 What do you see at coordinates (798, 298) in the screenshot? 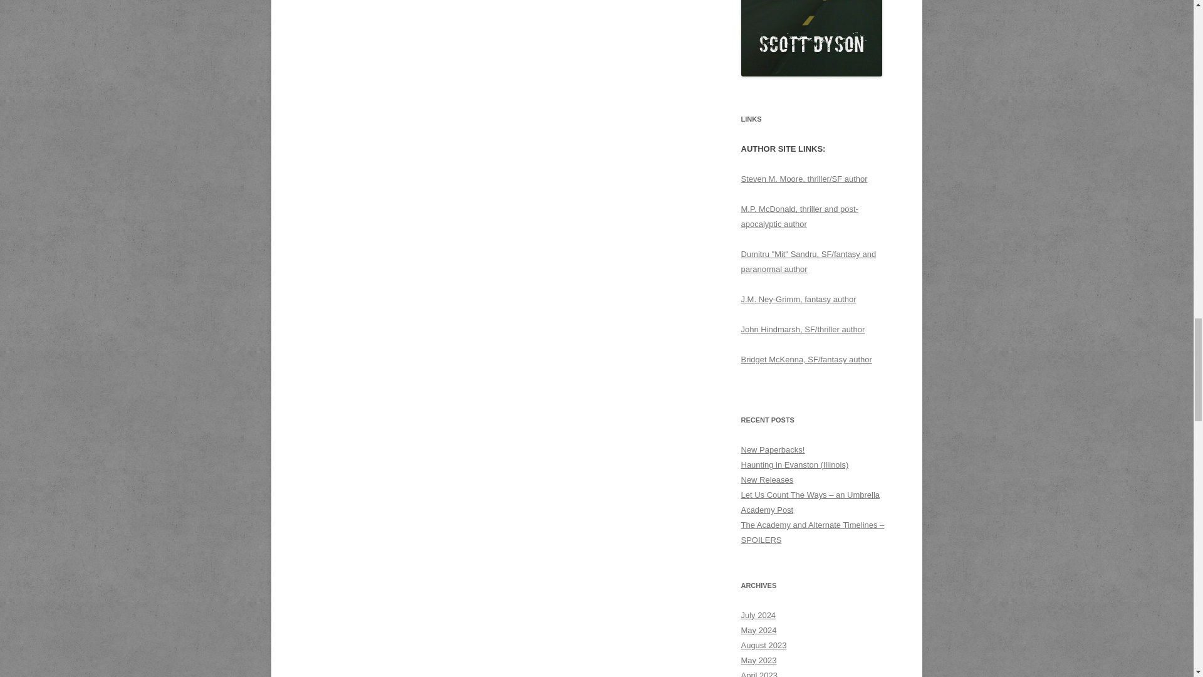
I see `J.M. Ney-Grimm, fantasy author` at bounding box center [798, 298].